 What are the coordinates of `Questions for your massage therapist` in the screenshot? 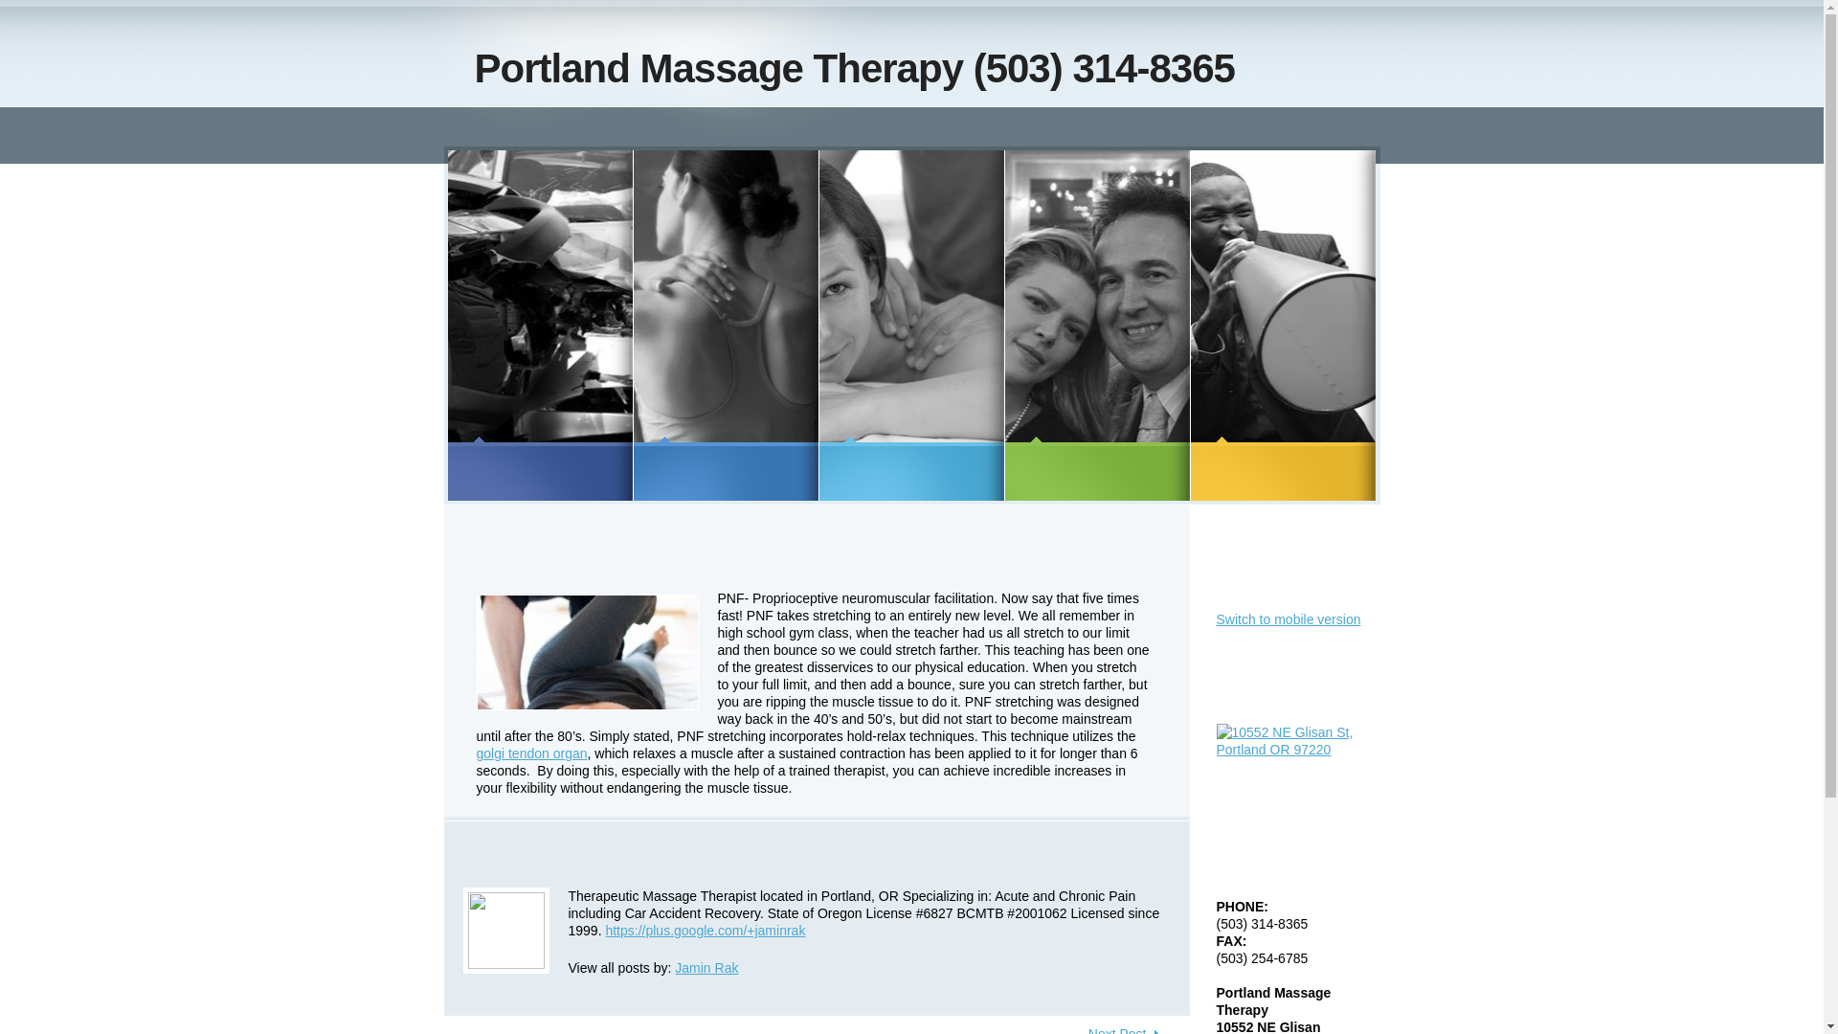 It's located at (898, 127).